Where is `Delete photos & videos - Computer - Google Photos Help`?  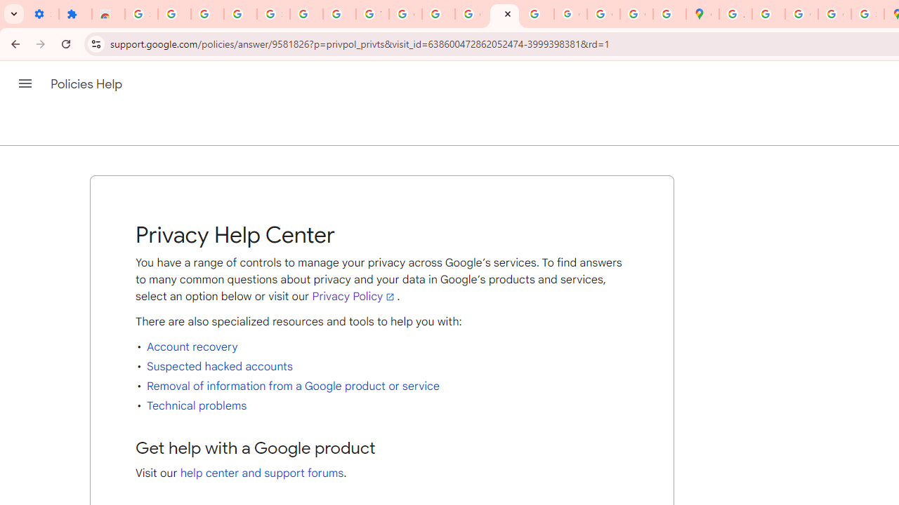 Delete photos & videos - Computer - Google Photos Help is located at coordinates (174, 14).